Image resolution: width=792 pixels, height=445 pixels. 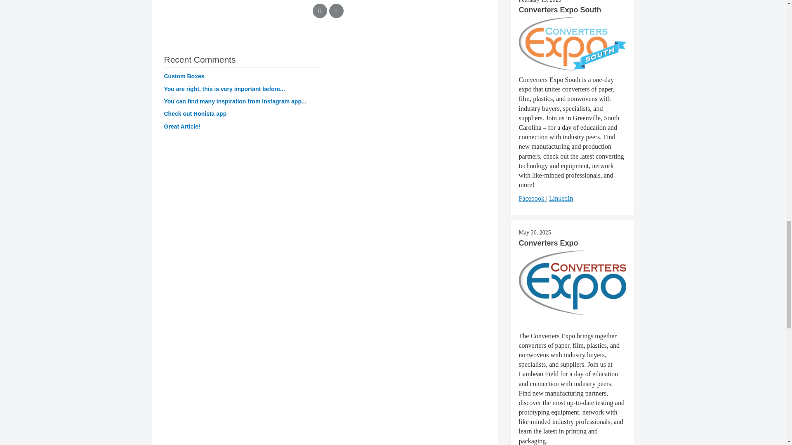 What do you see at coordinates (560, 10) in the screenshot?
I see `Converters Expo South` at bounding box center [560, 10].